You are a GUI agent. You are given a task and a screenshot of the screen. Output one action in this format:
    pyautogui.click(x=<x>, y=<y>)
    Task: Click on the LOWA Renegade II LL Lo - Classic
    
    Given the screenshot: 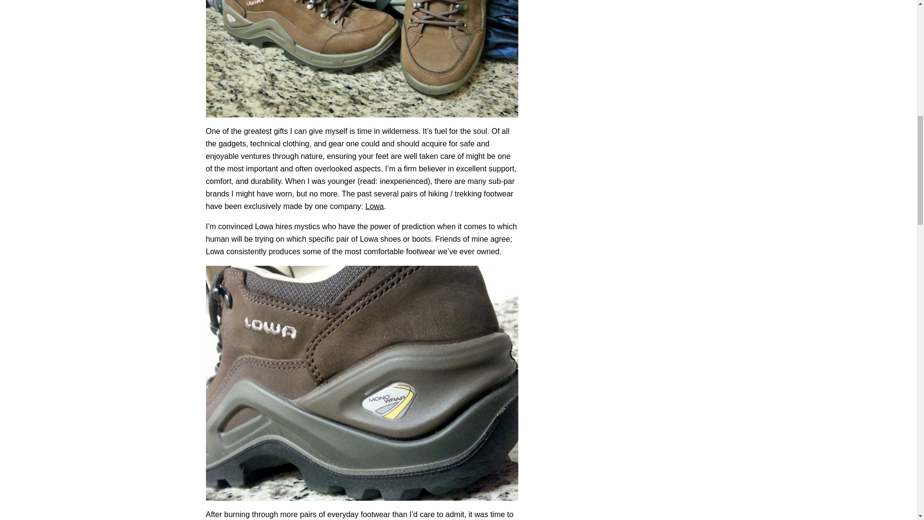 What is the action you would take?
    pyautogui.click(x=374, y=206)
    